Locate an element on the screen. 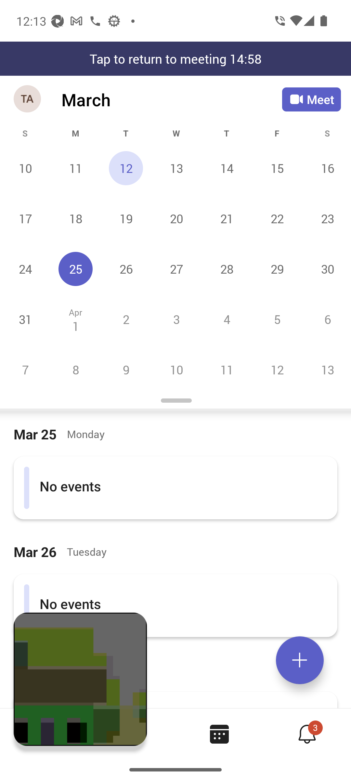  Tuesday, March 12, Today 12 is located at coordinates (126, 168).